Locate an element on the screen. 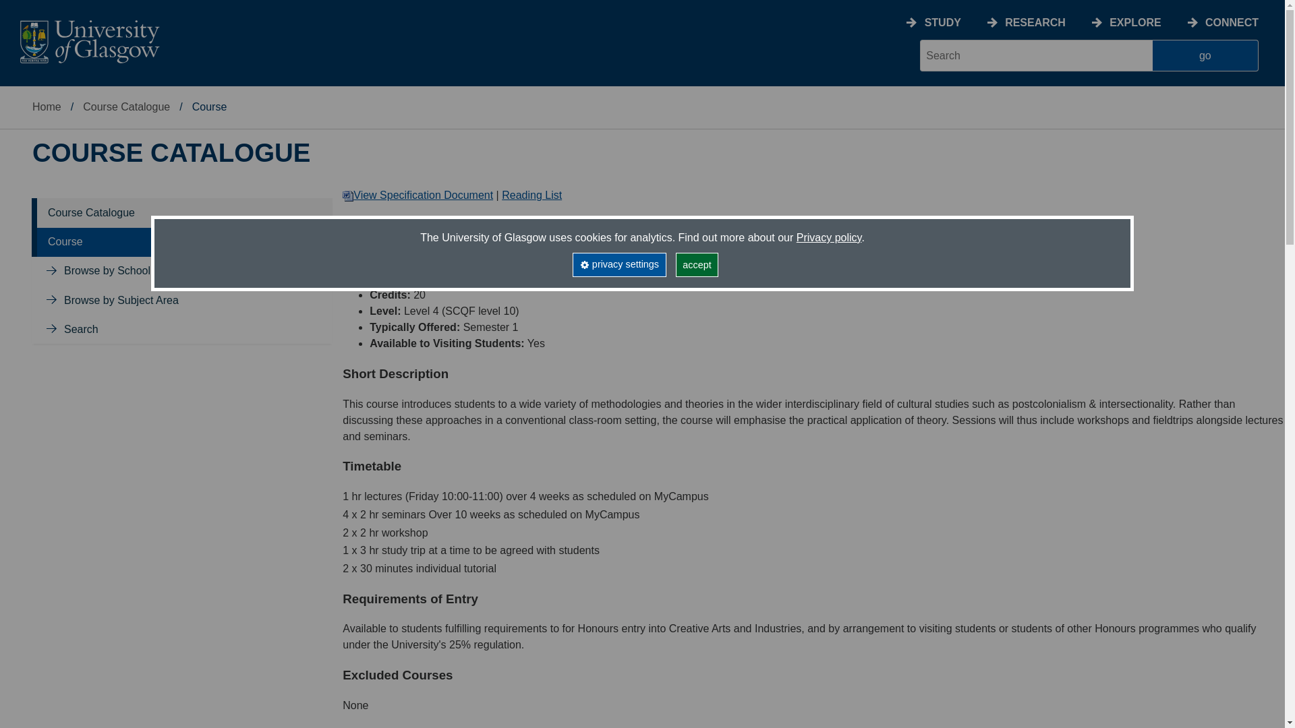 The height and width of the screenshot is (728, 1295). go is located at coordinates (1205, 55).